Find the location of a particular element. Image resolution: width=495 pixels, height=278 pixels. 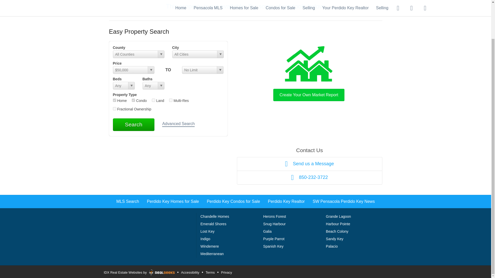

Harbour Pointe is located at coordinates (338, 224).